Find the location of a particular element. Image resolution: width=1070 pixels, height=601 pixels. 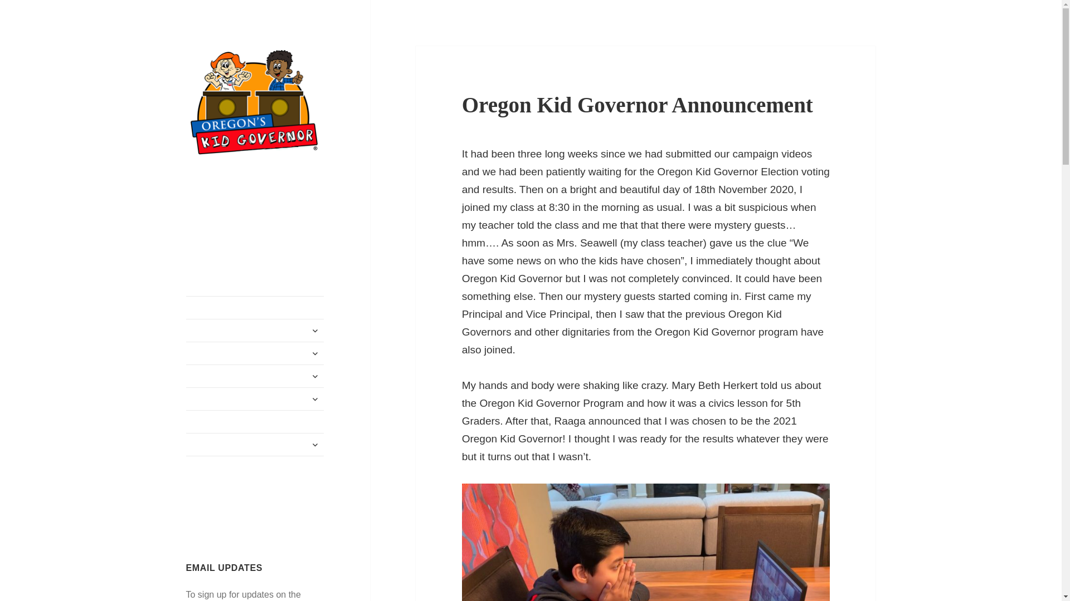

Home is located at coordinates (255, 308).